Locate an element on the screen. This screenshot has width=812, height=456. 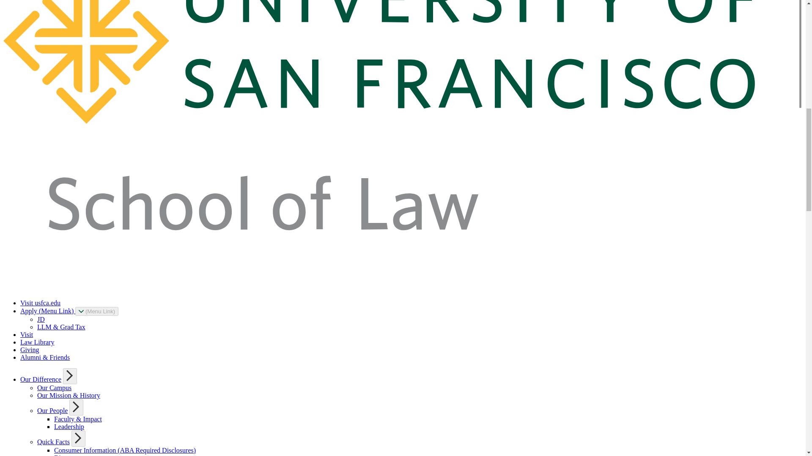
Giving is located at coordinates (30, 350).